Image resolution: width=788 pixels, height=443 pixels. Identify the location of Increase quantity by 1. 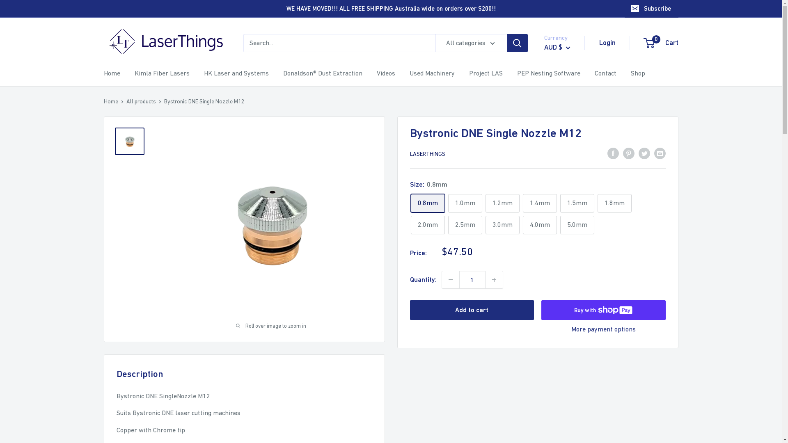
(494, 280).